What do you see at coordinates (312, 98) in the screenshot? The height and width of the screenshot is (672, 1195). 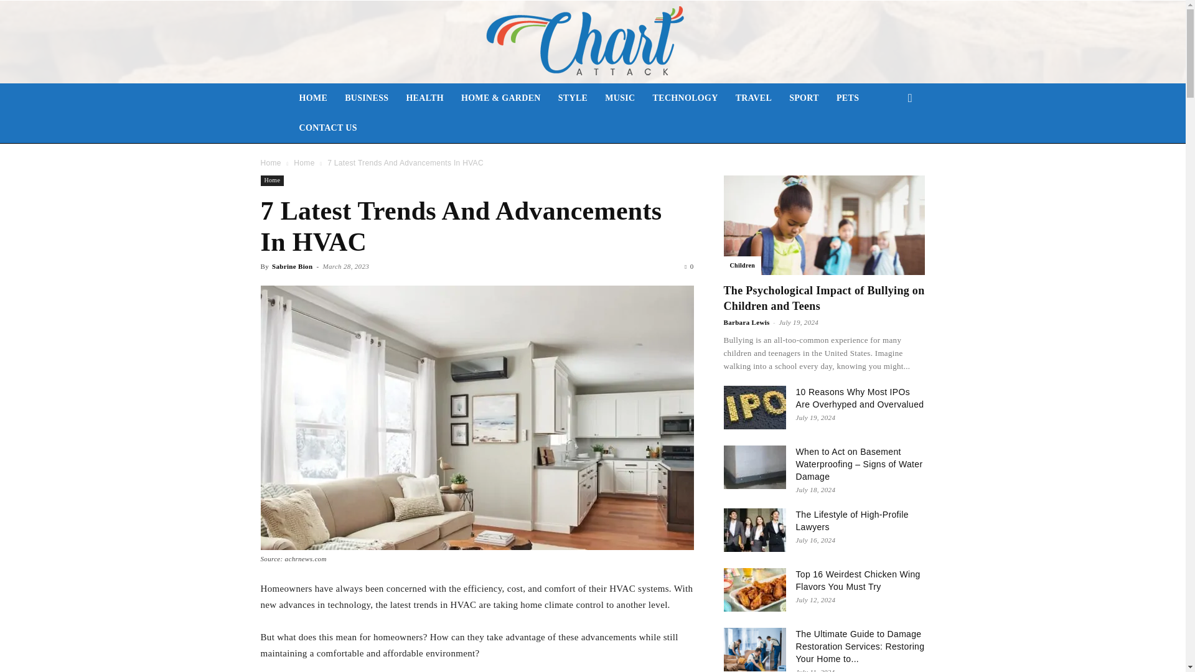 I see `HOME` at bounding box center [312, 98].